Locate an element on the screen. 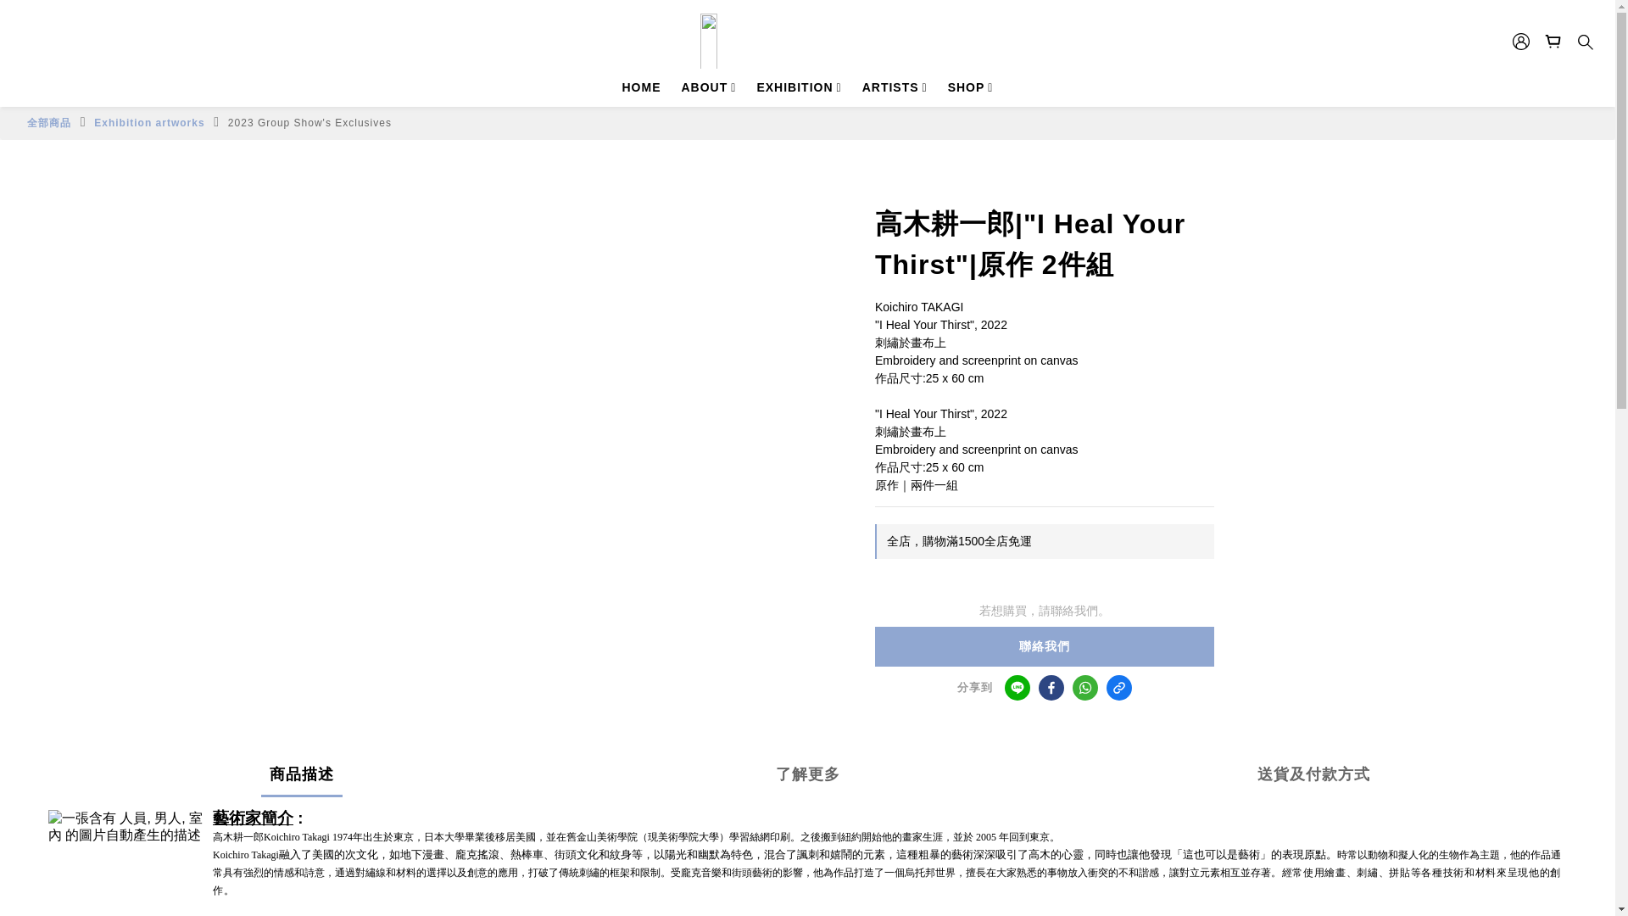  whatsapp is located at coordinates (1085, 687).